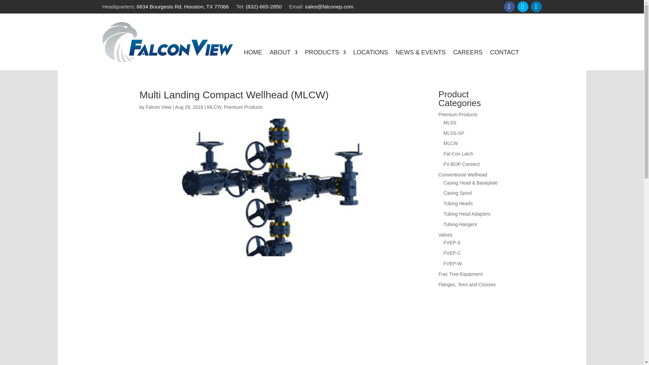 The image size is (649, 365). I want to click on MLCW, so click(451, 143).